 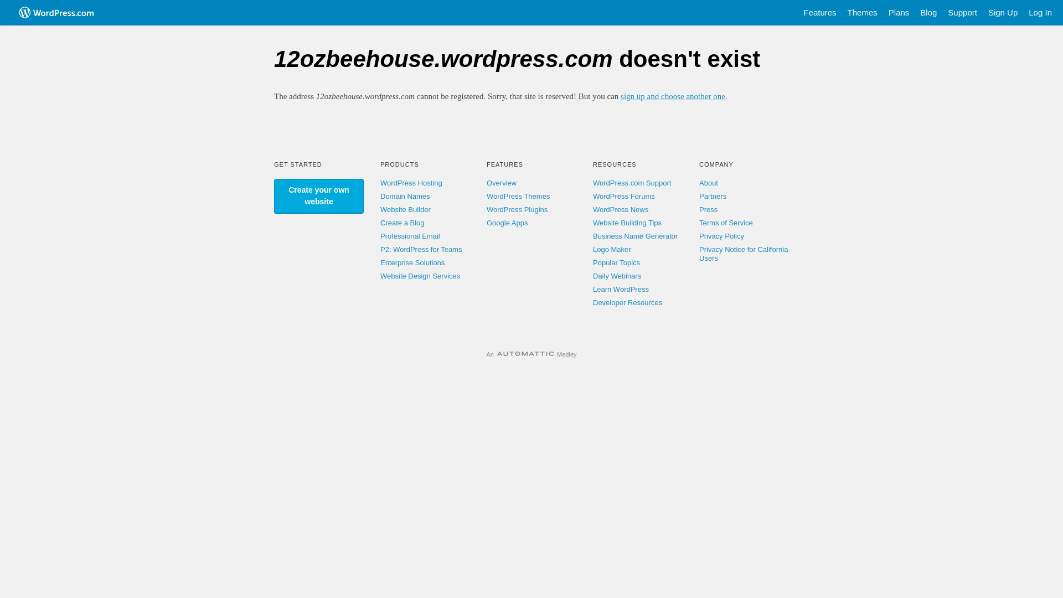 I want to click on P2: WordPress for Teams, so click(x=421, y=249).